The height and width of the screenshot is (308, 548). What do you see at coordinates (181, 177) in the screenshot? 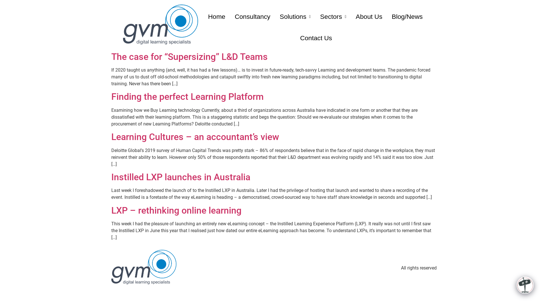
I see `Instilled LXP launches in Australia` at bounding box center [181, 177].